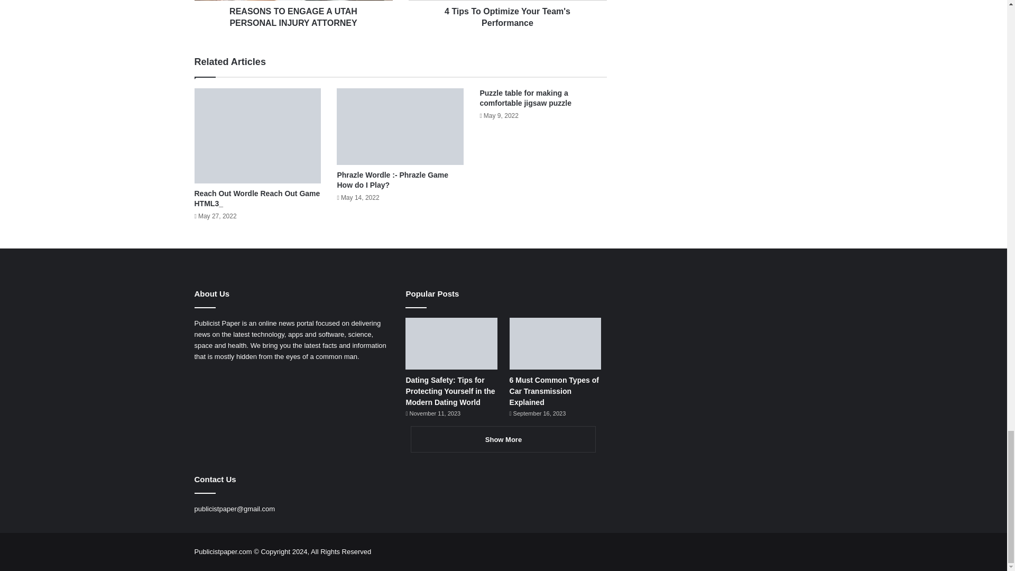 The image size is (1015, 571). What do you see at coordinates (506, 15) in the screenshot?
I see `4 Tips To Optimize Your Team's Performance` at bounding box center [506, 15].